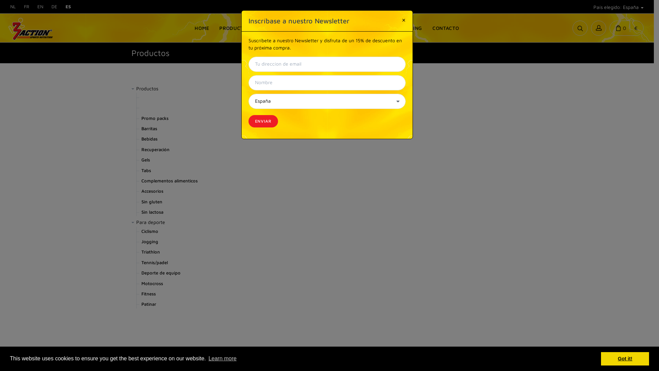 The image size is (659, 371). Describe the element at coordinates (151, 252) in the screenshot. I see `Triathlon` at that location.